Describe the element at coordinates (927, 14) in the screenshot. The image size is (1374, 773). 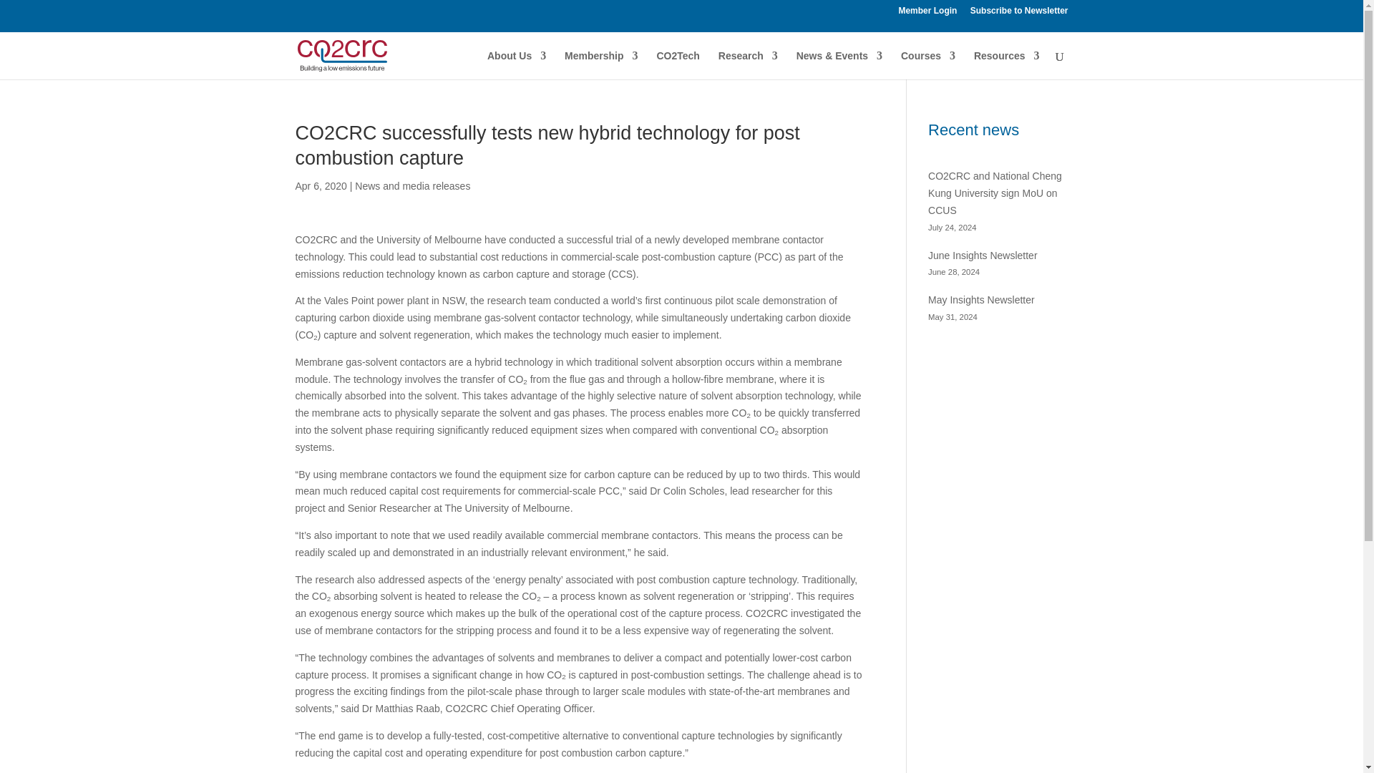
I see `Member Login` at that location.